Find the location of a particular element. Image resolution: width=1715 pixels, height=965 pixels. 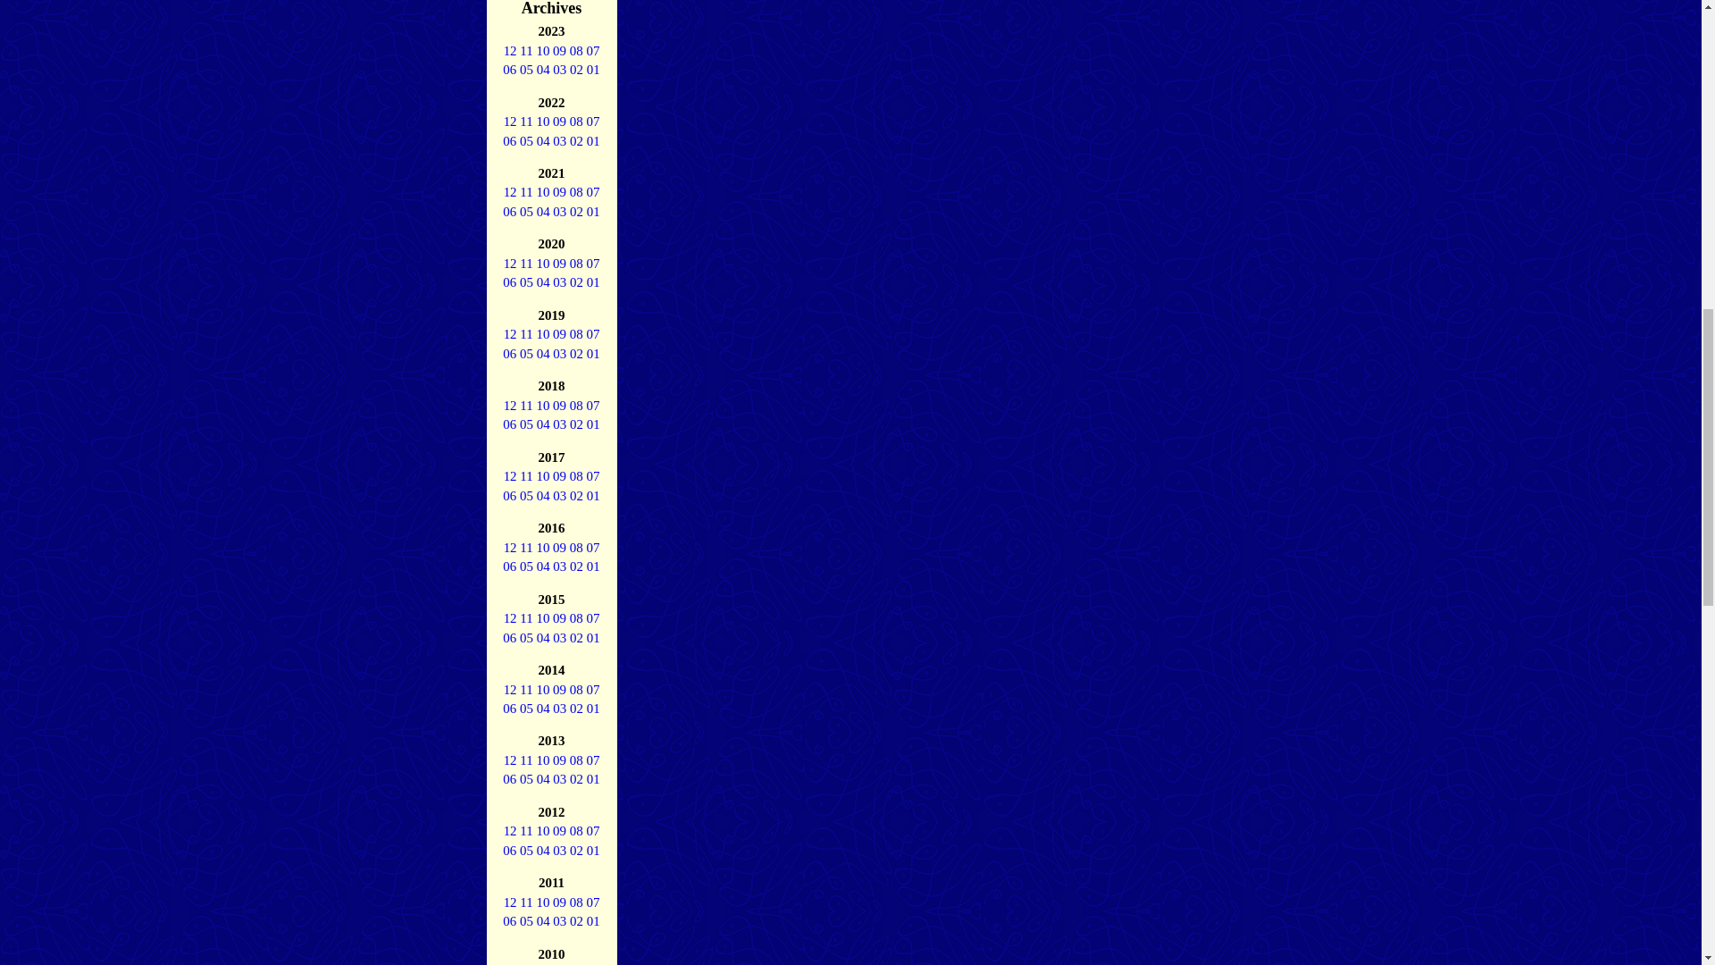

09 is located at coordinates (559, 50).